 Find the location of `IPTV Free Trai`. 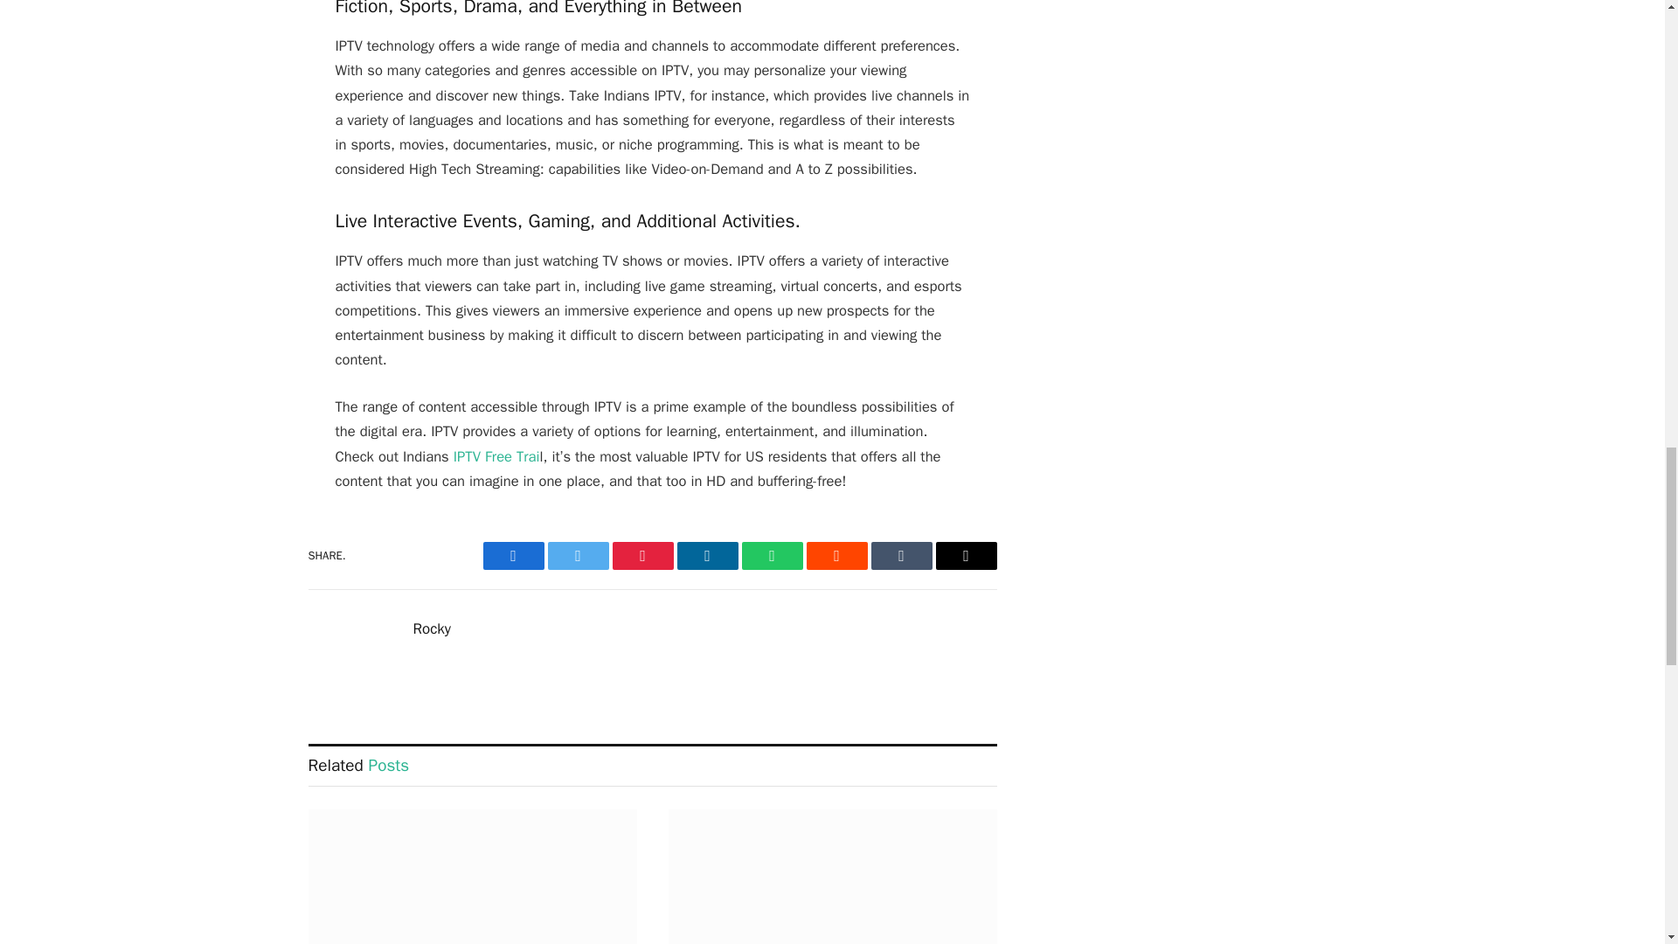

IPTV Free Trai is located at coordinates (496, 456).